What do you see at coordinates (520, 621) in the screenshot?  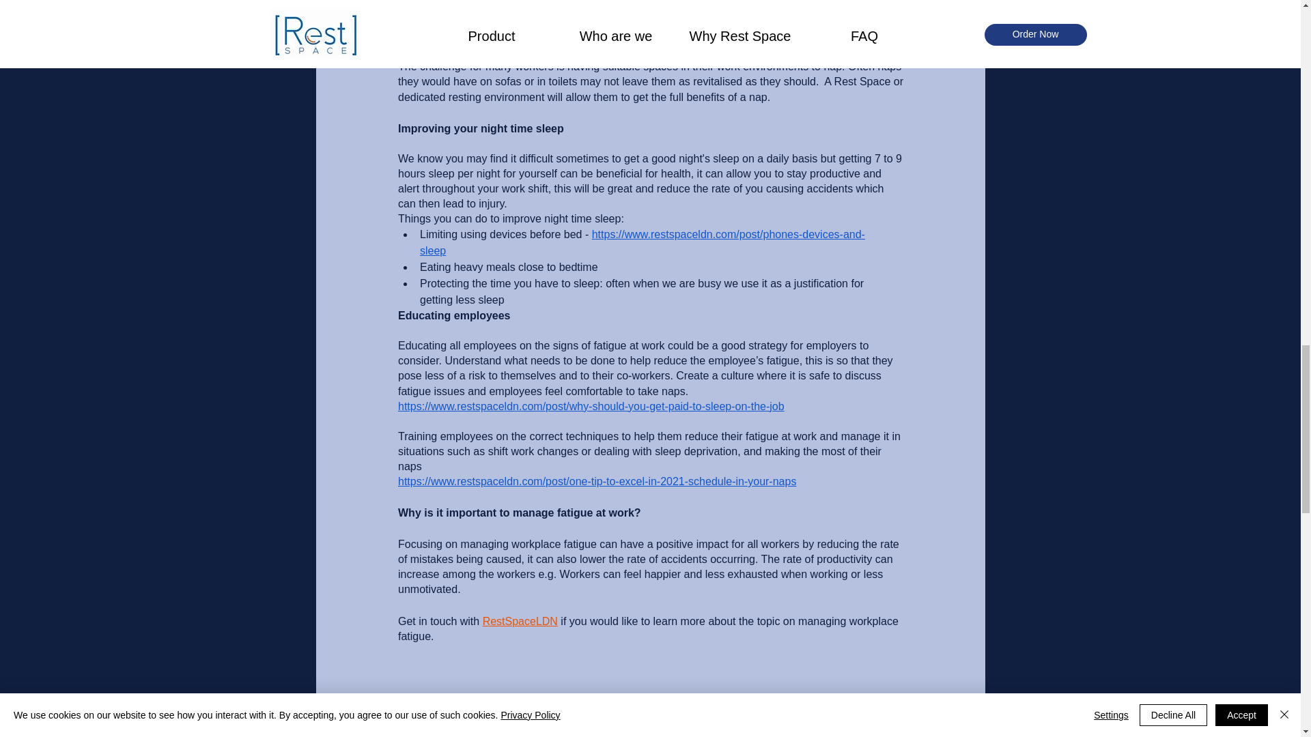 I see `RestSpaceLDN` at bounding box center [520, 621].